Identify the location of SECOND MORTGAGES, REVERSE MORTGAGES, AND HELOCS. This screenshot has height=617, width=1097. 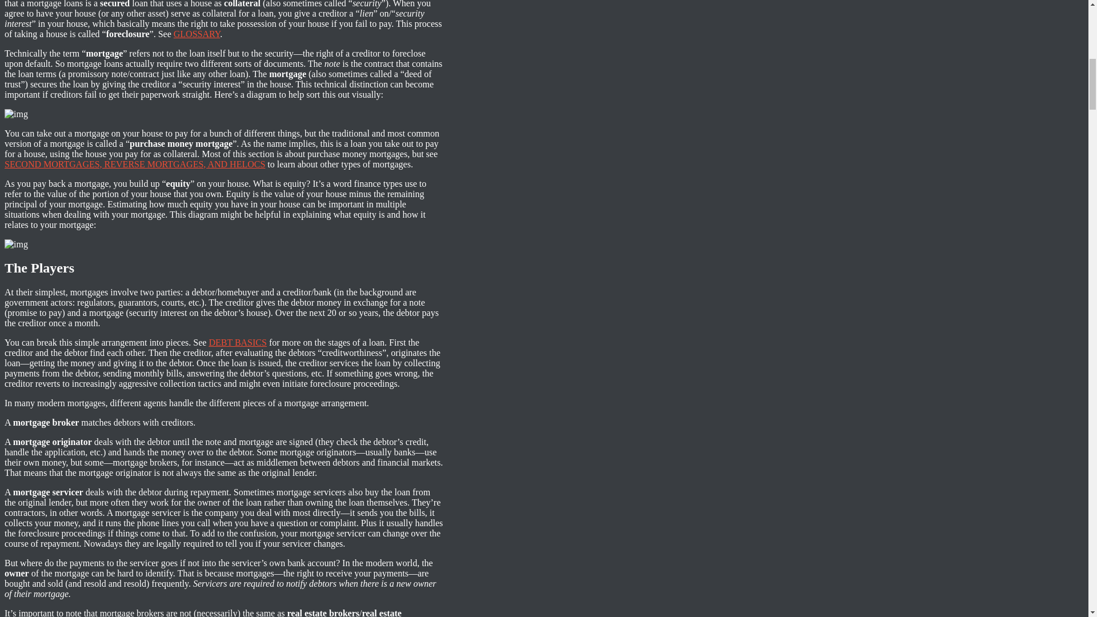
(135, 163).